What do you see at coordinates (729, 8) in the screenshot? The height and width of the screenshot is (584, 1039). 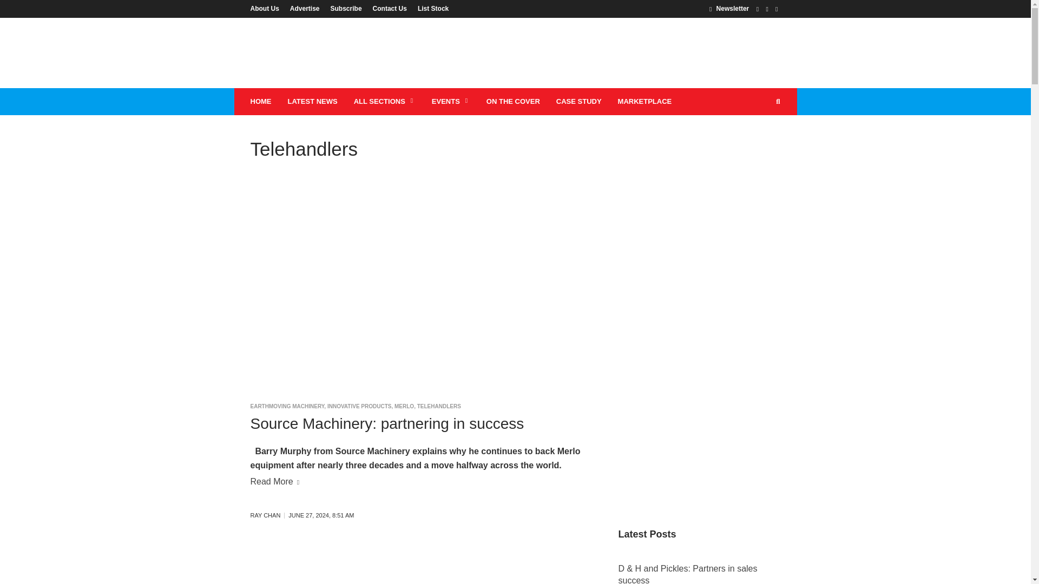 I see `Newsletter` at bounding box center [729, 8].